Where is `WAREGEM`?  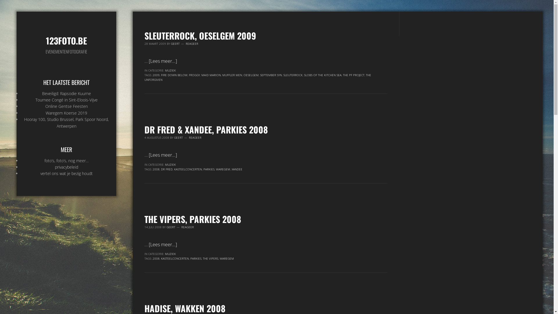 WAREGEM is located at coordinates (227, 258).